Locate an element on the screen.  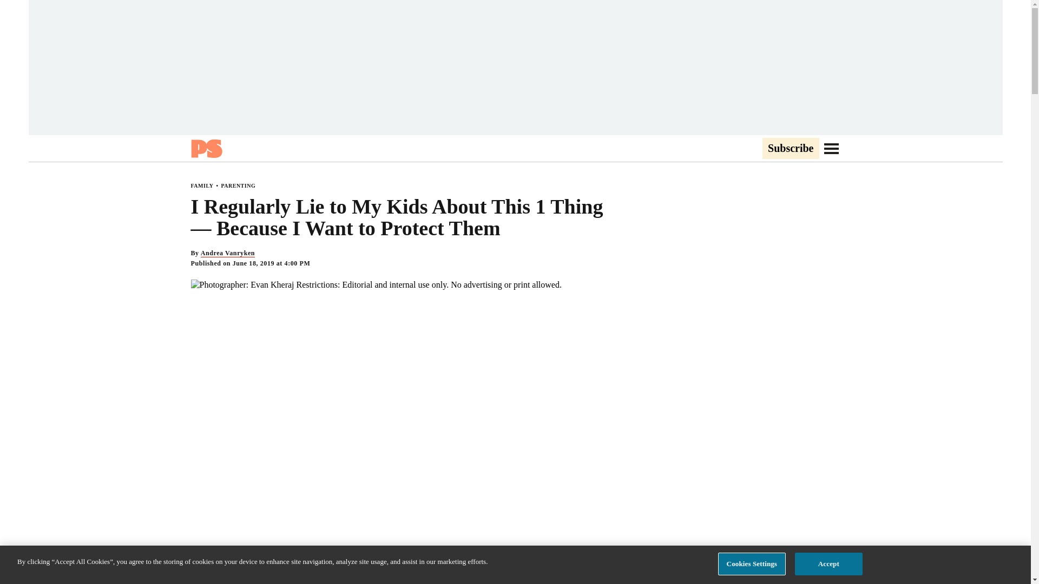
FAMILY is located at coordinates (201, 185).